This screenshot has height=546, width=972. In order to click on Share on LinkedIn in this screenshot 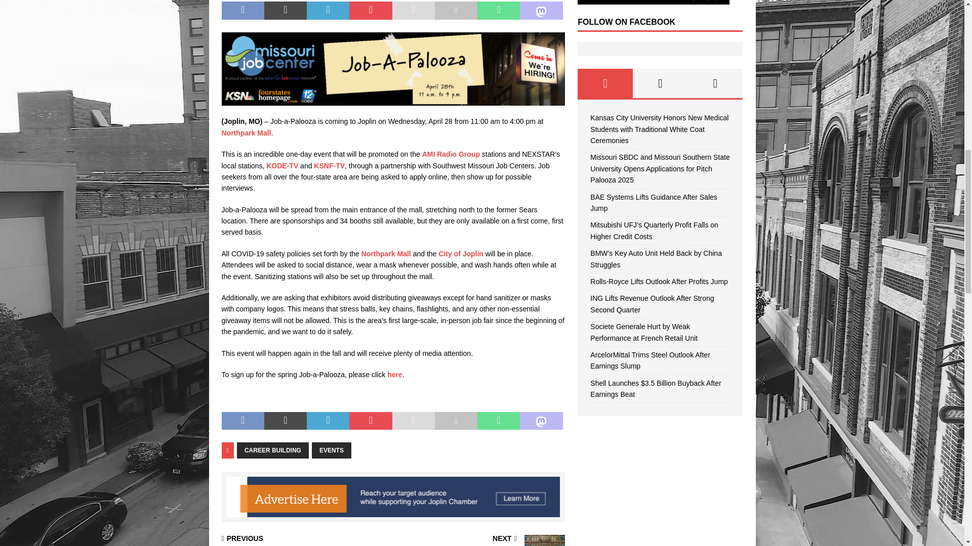, I will do `click(328, 10)`.